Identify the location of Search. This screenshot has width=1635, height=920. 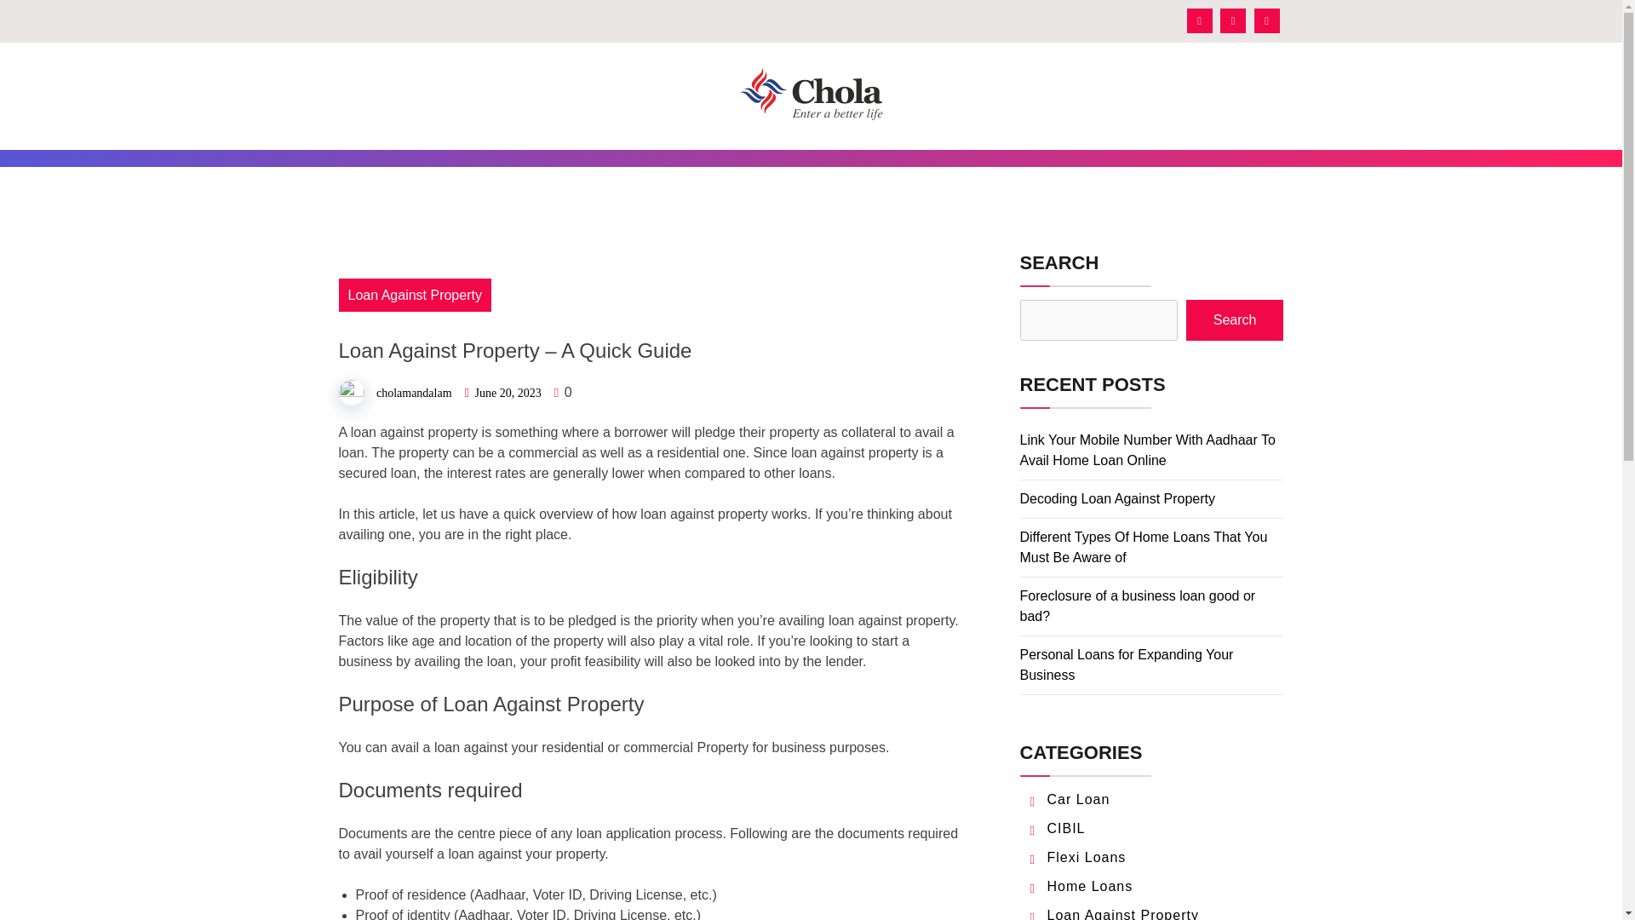
(1235, 320).